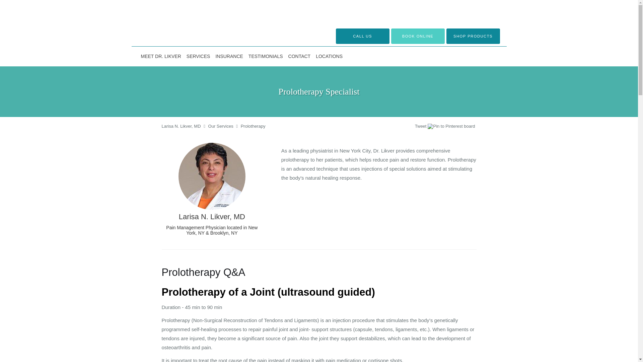 The width and height of the screenshot is (643, 362). What do you see at coordinates (161, 56) in the screenshot?
I see `MEET DR. LIKVER` at bounding box center [161, 56].